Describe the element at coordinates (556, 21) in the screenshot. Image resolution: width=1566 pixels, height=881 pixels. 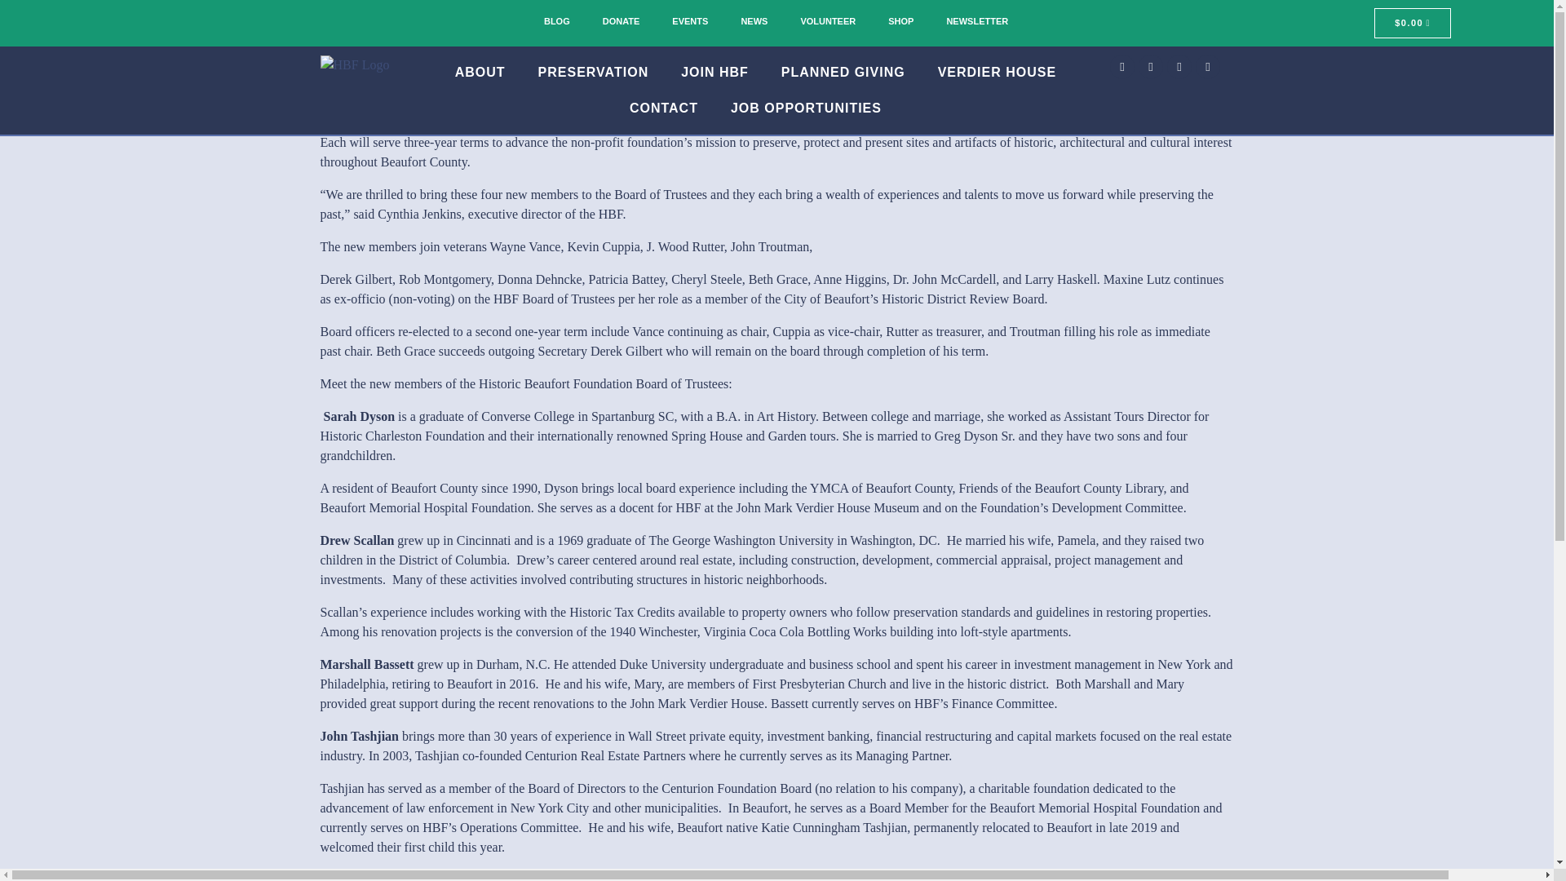
I see `BLOG` at that location.